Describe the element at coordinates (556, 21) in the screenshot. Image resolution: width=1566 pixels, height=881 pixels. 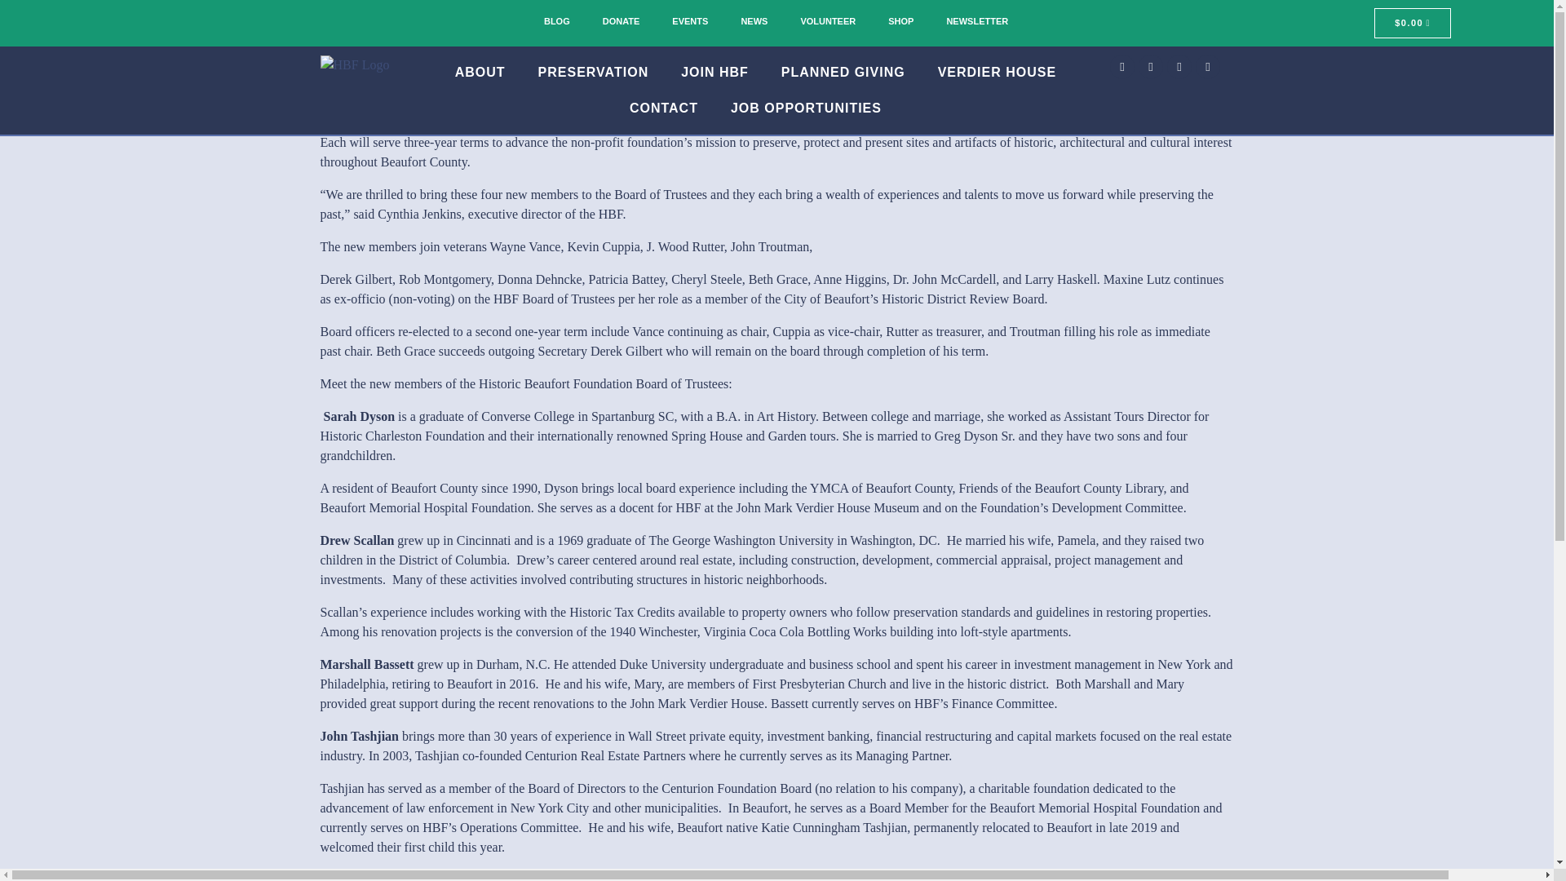
I see `BLOG` at that location.